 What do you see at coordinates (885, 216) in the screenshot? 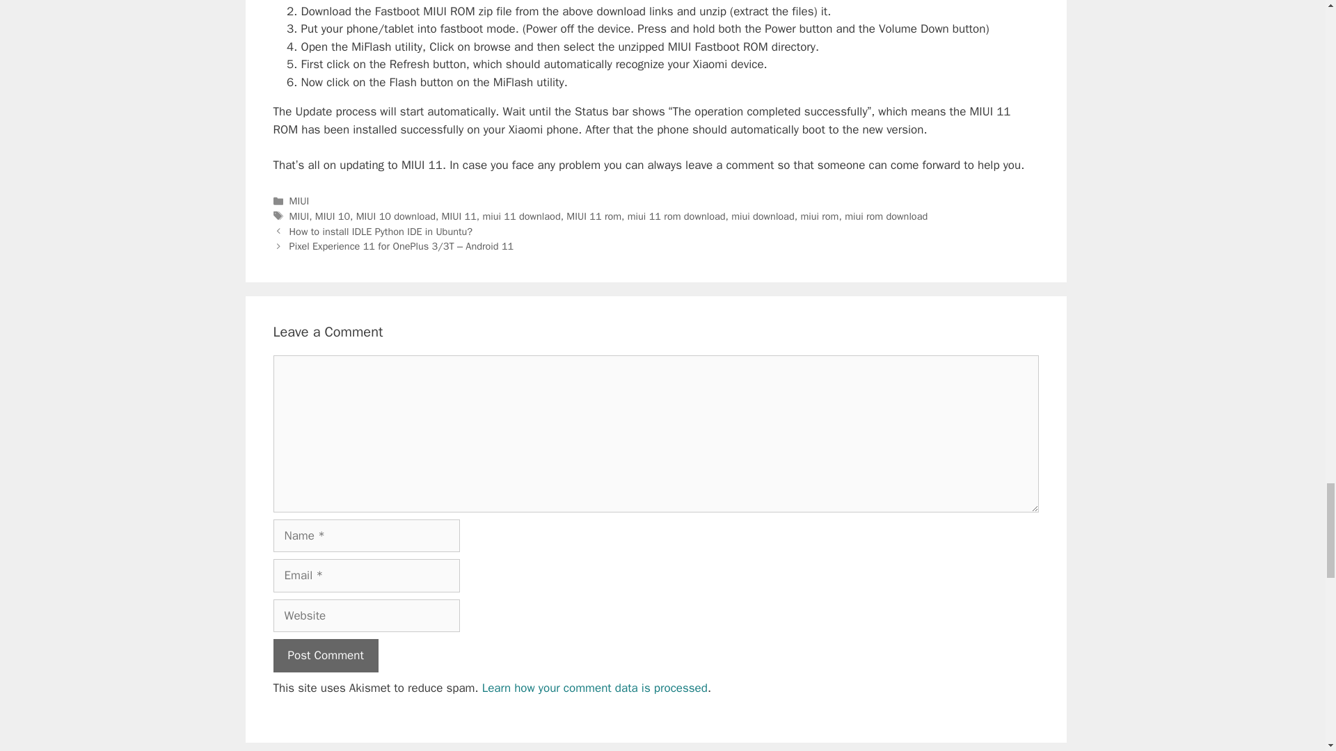
I see `miui rom download` at bounding box center [885, 216].